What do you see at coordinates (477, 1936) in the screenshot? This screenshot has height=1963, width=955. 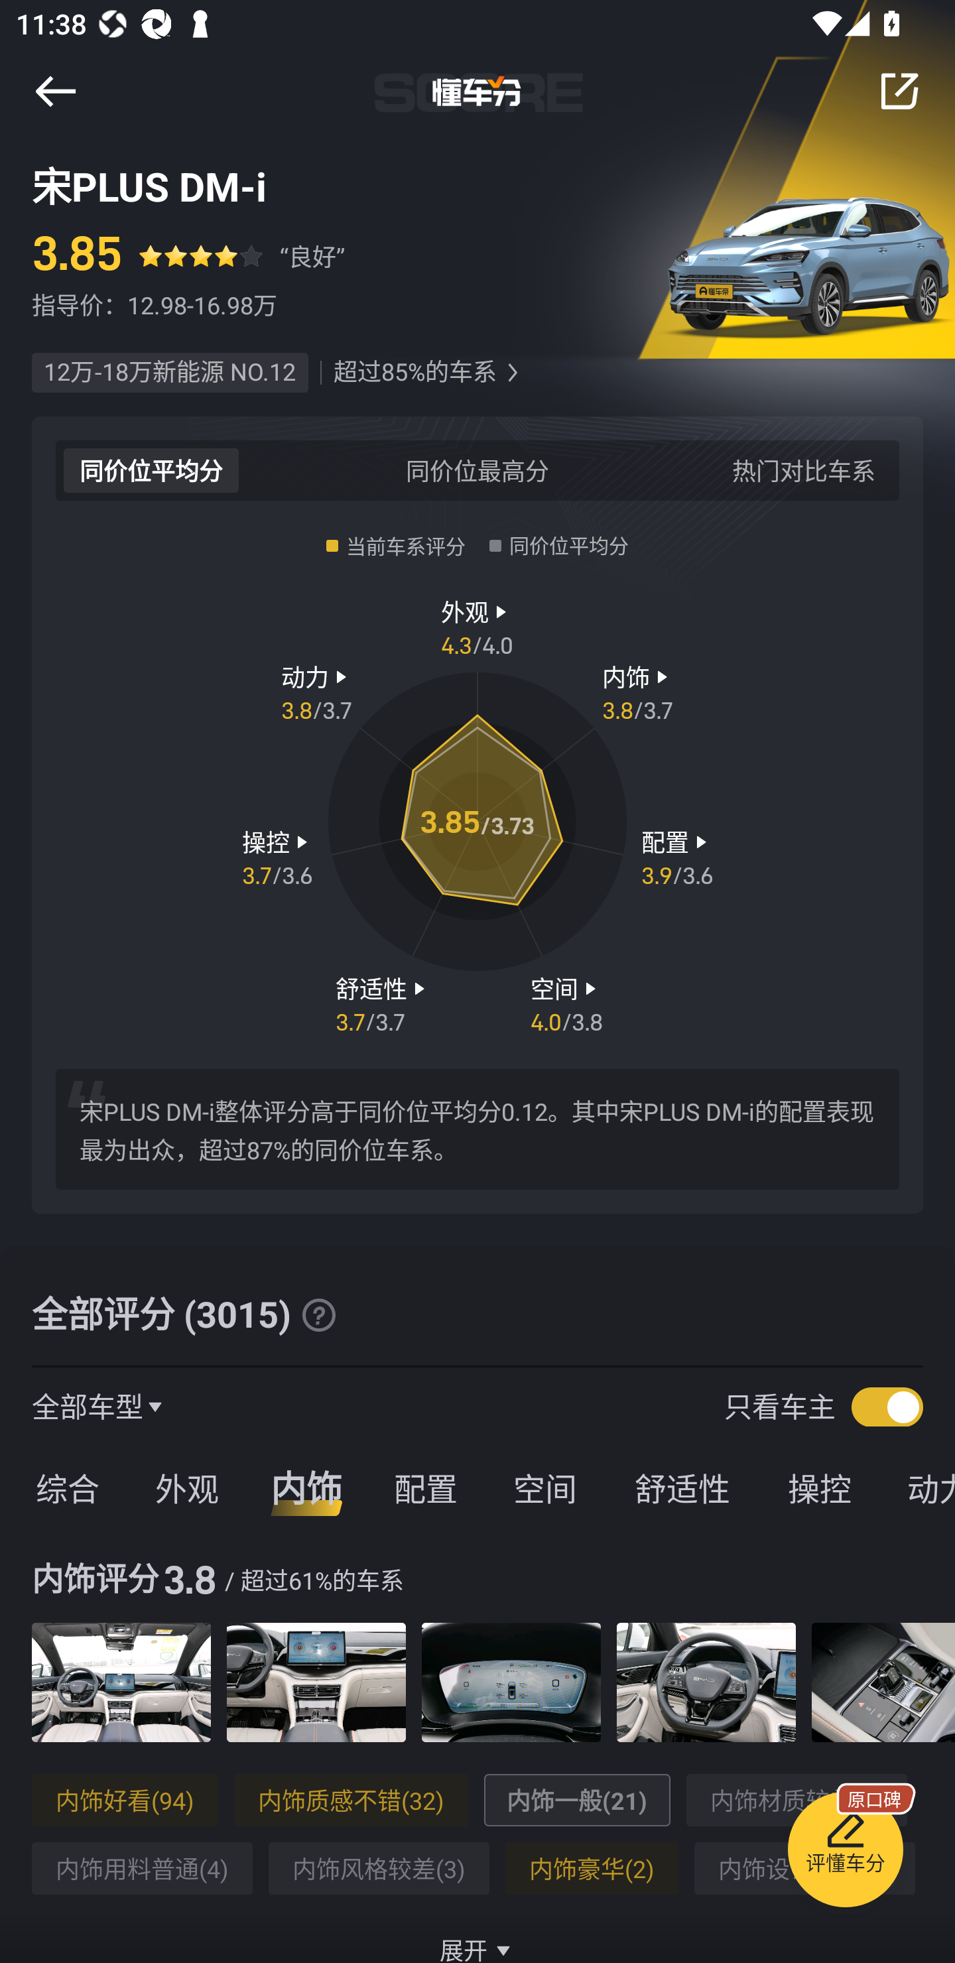 I see `展开 ` at bounding box center [477, 1936].